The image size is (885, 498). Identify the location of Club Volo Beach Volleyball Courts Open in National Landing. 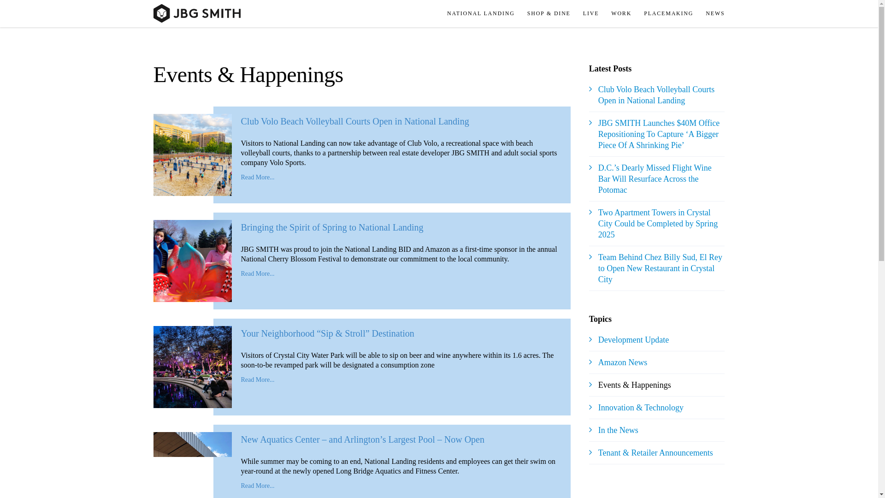
(656, 95).